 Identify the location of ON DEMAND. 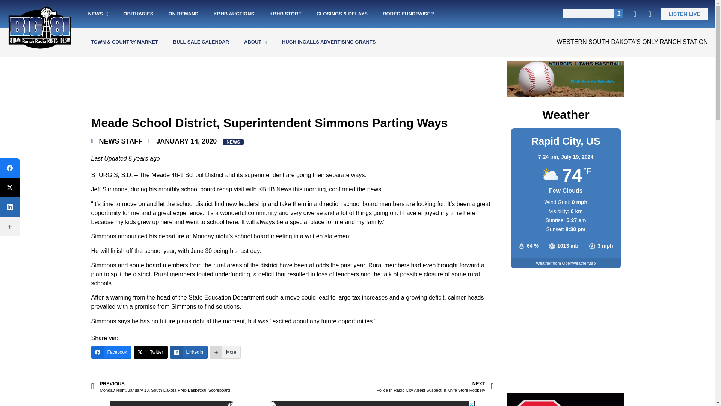
(183, 14).